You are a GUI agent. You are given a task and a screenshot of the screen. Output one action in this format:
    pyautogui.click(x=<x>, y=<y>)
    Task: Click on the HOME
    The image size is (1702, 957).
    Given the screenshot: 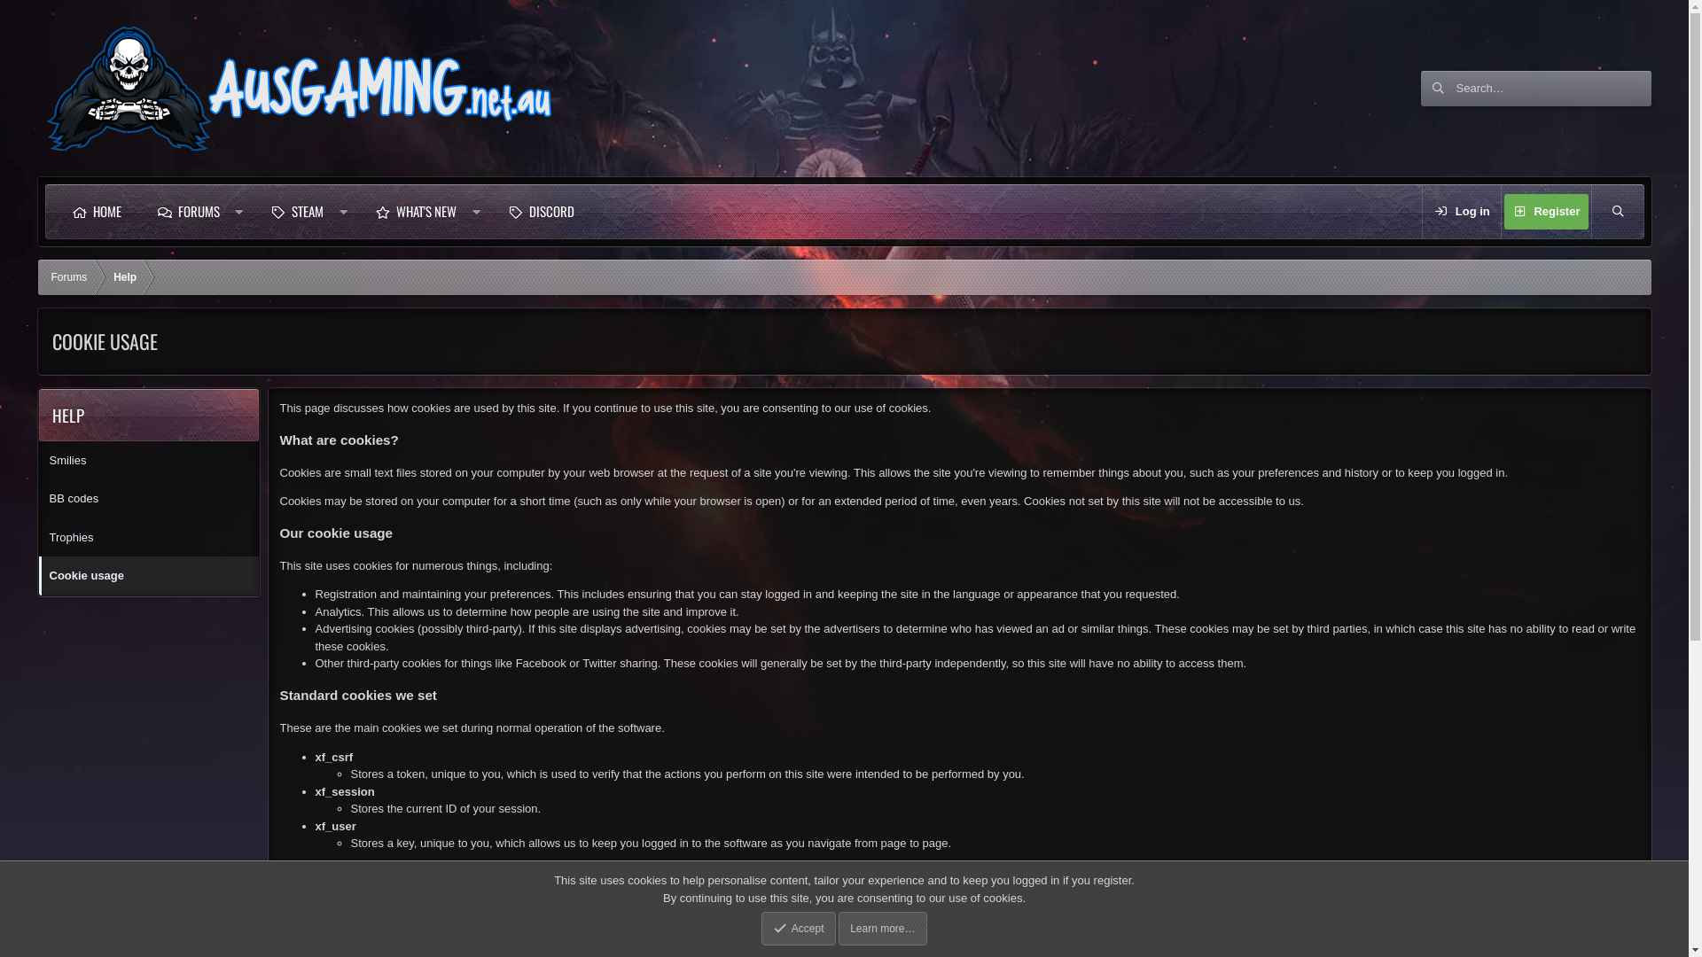 What is the action you would take?
    pyautogui.click(x=96, y=212)
    